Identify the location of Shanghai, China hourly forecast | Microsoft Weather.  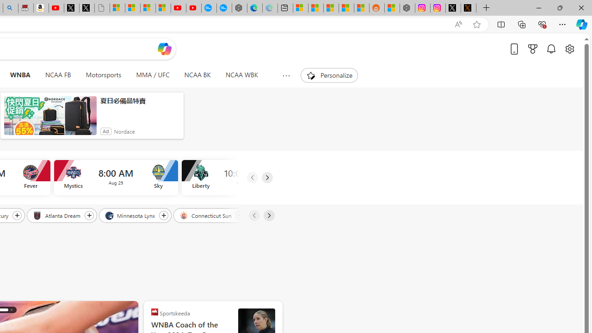
(331, 8).